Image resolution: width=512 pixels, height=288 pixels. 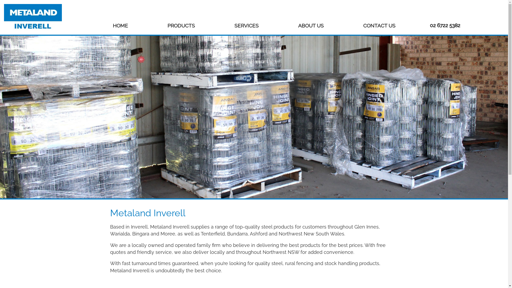 What do you see at coordinates (181, 26) in the screenshot?
I see `PRODUCTS` at bounding box center [181, 26].